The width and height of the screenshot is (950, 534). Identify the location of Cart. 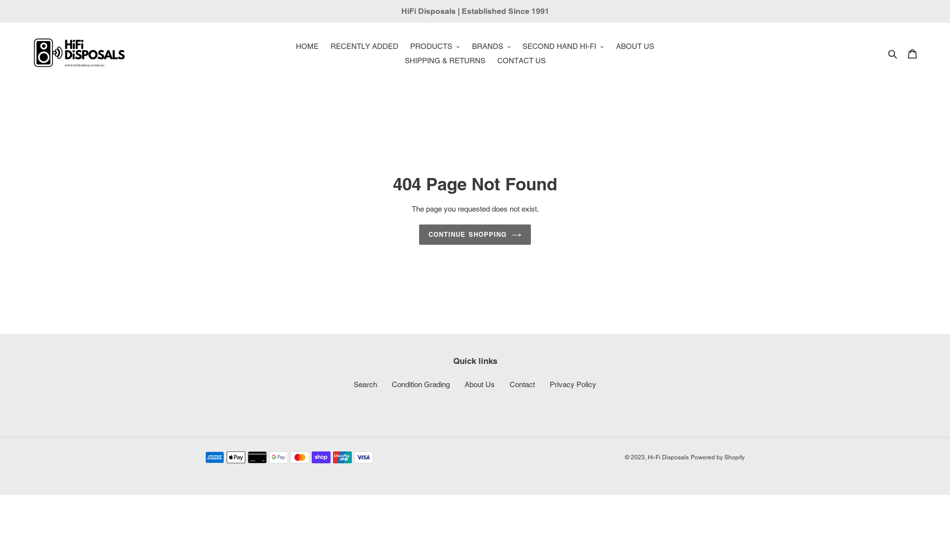
(912, 53).